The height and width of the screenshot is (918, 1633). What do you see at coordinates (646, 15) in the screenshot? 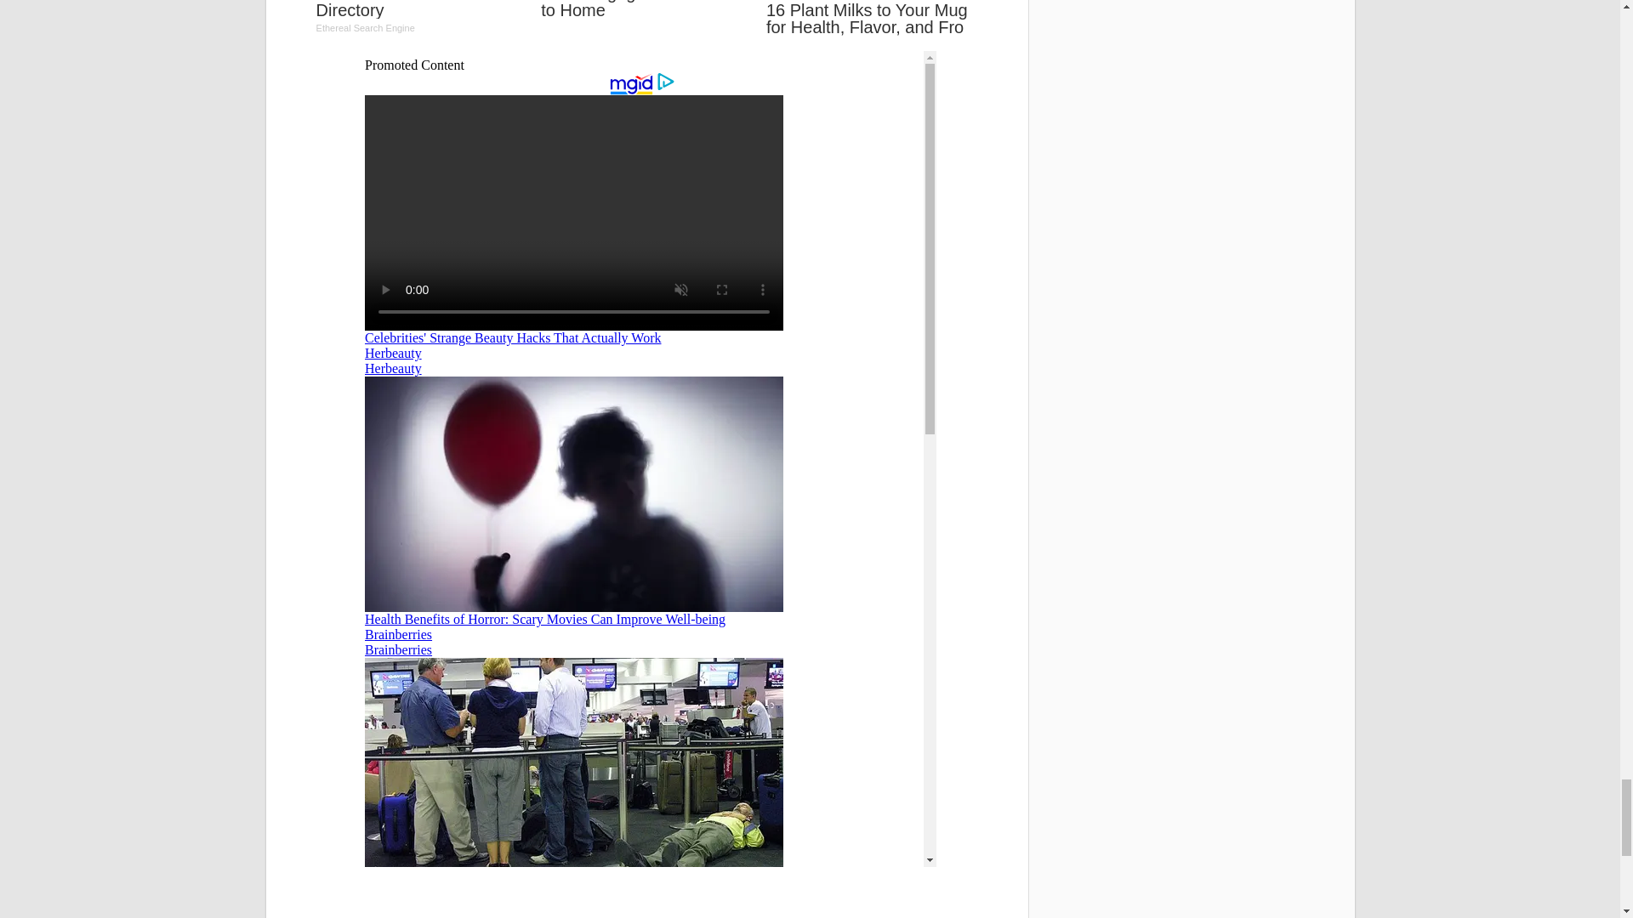
I see `Add Your Site To This Directory` at bounding box center [646, 15].